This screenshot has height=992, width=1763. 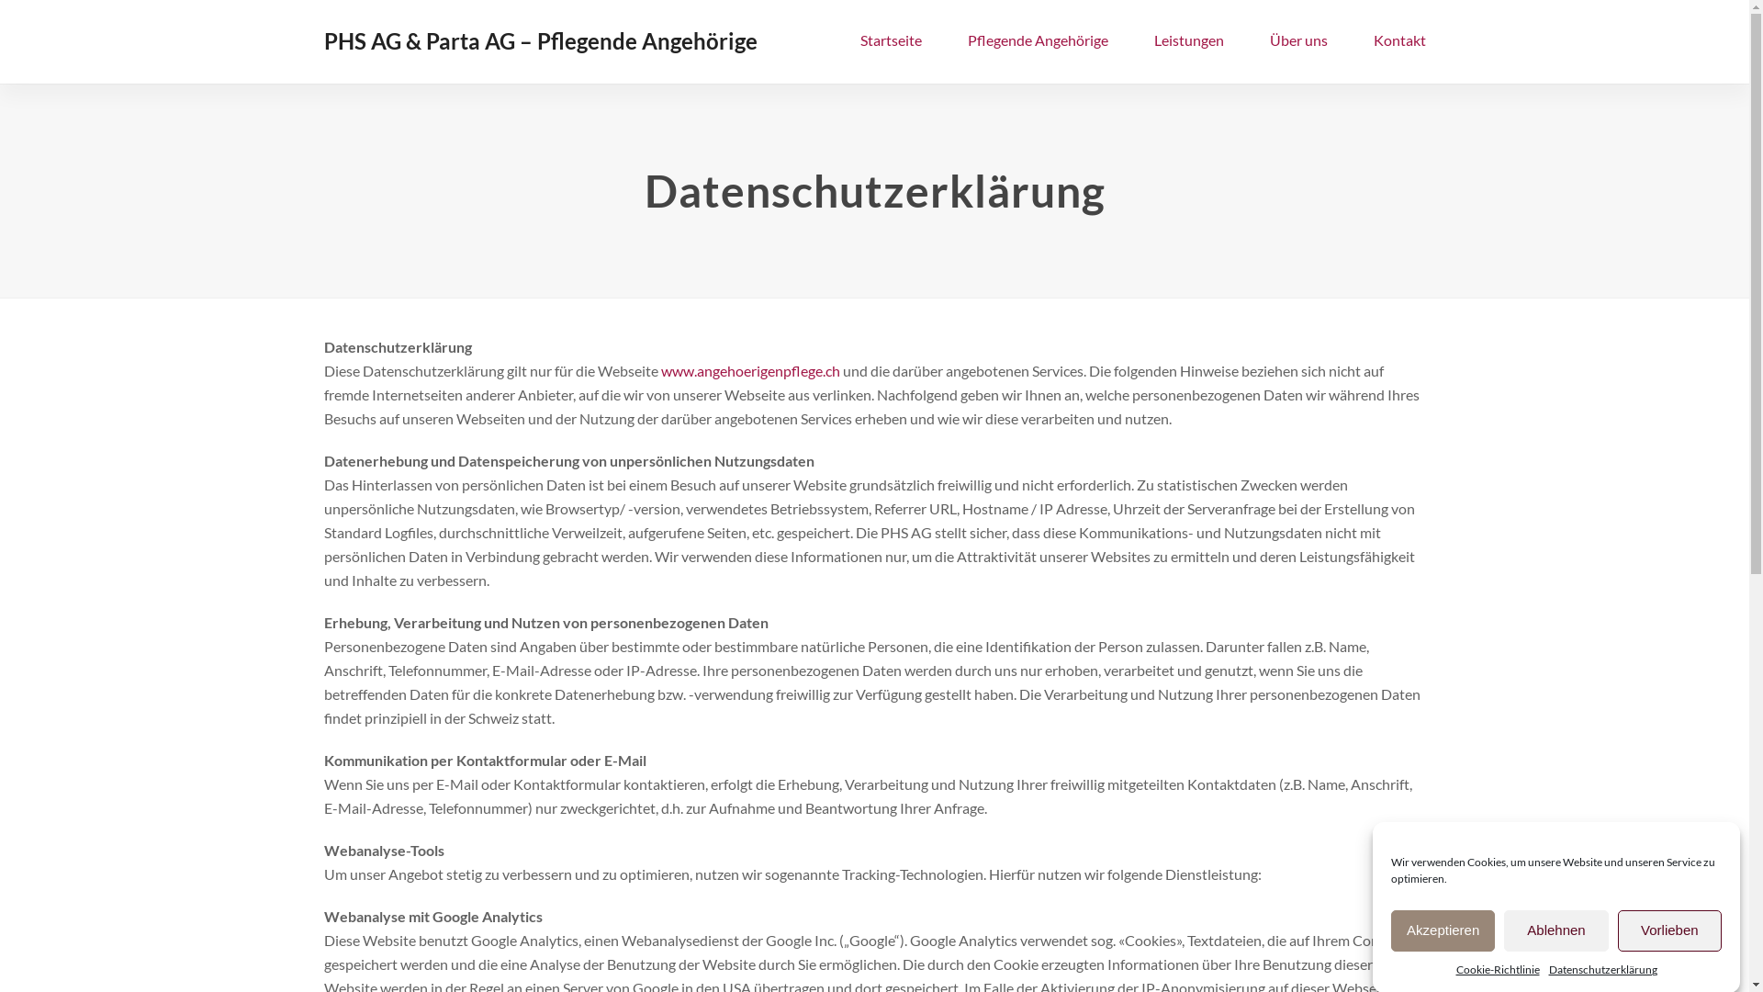 I want to click on Vorlieben, so click(x=1669, y=930).